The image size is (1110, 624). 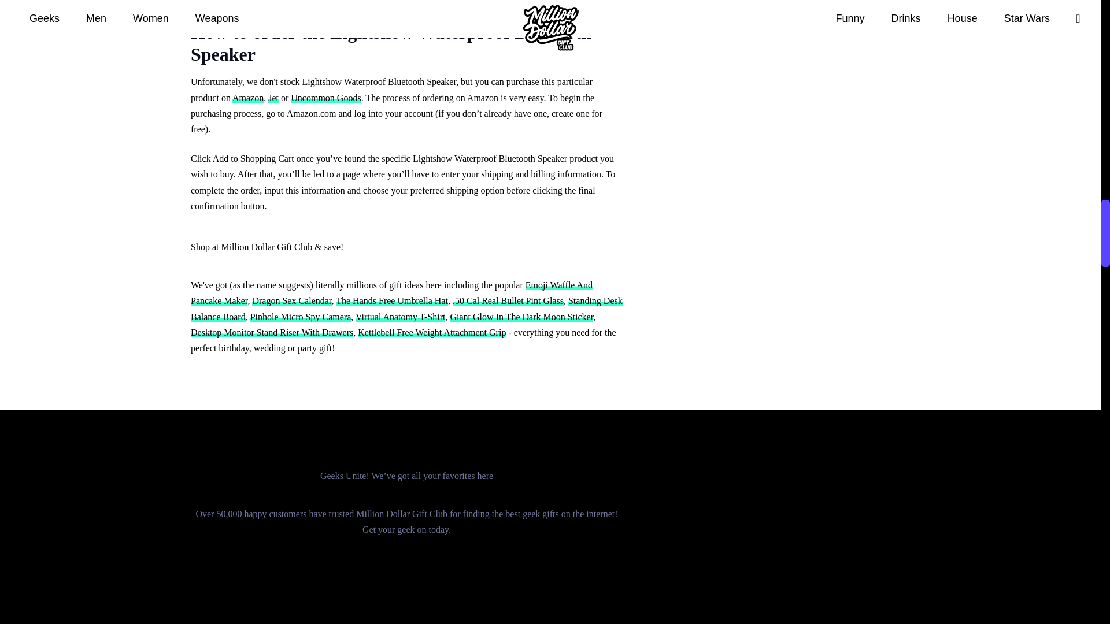 What do you see at coordinates (326, 98) in the screenshot?
I see `Uncommon Goods` at bounding box center [326, 98].